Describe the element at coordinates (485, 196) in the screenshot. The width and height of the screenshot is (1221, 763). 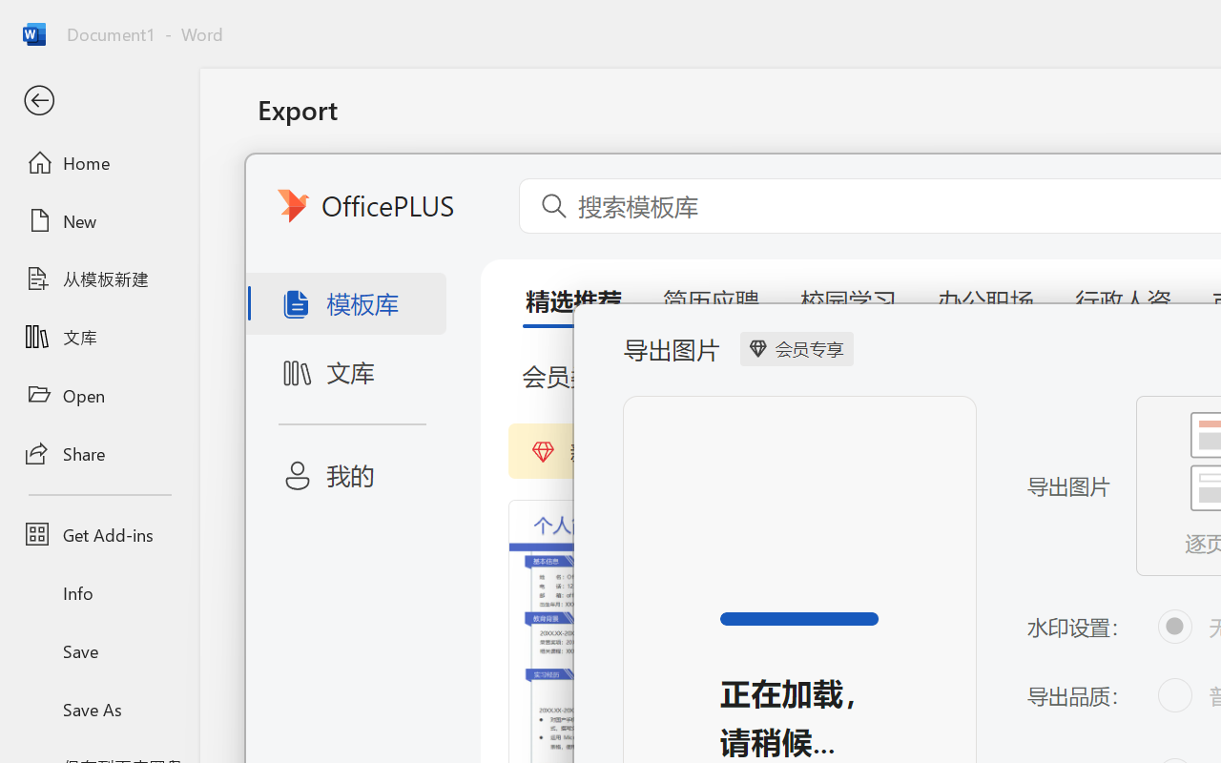
I see `Create PDF/XPS Document` at that location.